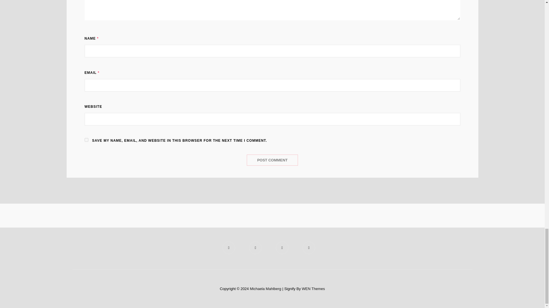  Describe the element at coordinates (86, 140) in the screenshot. I see `yes` at that location.